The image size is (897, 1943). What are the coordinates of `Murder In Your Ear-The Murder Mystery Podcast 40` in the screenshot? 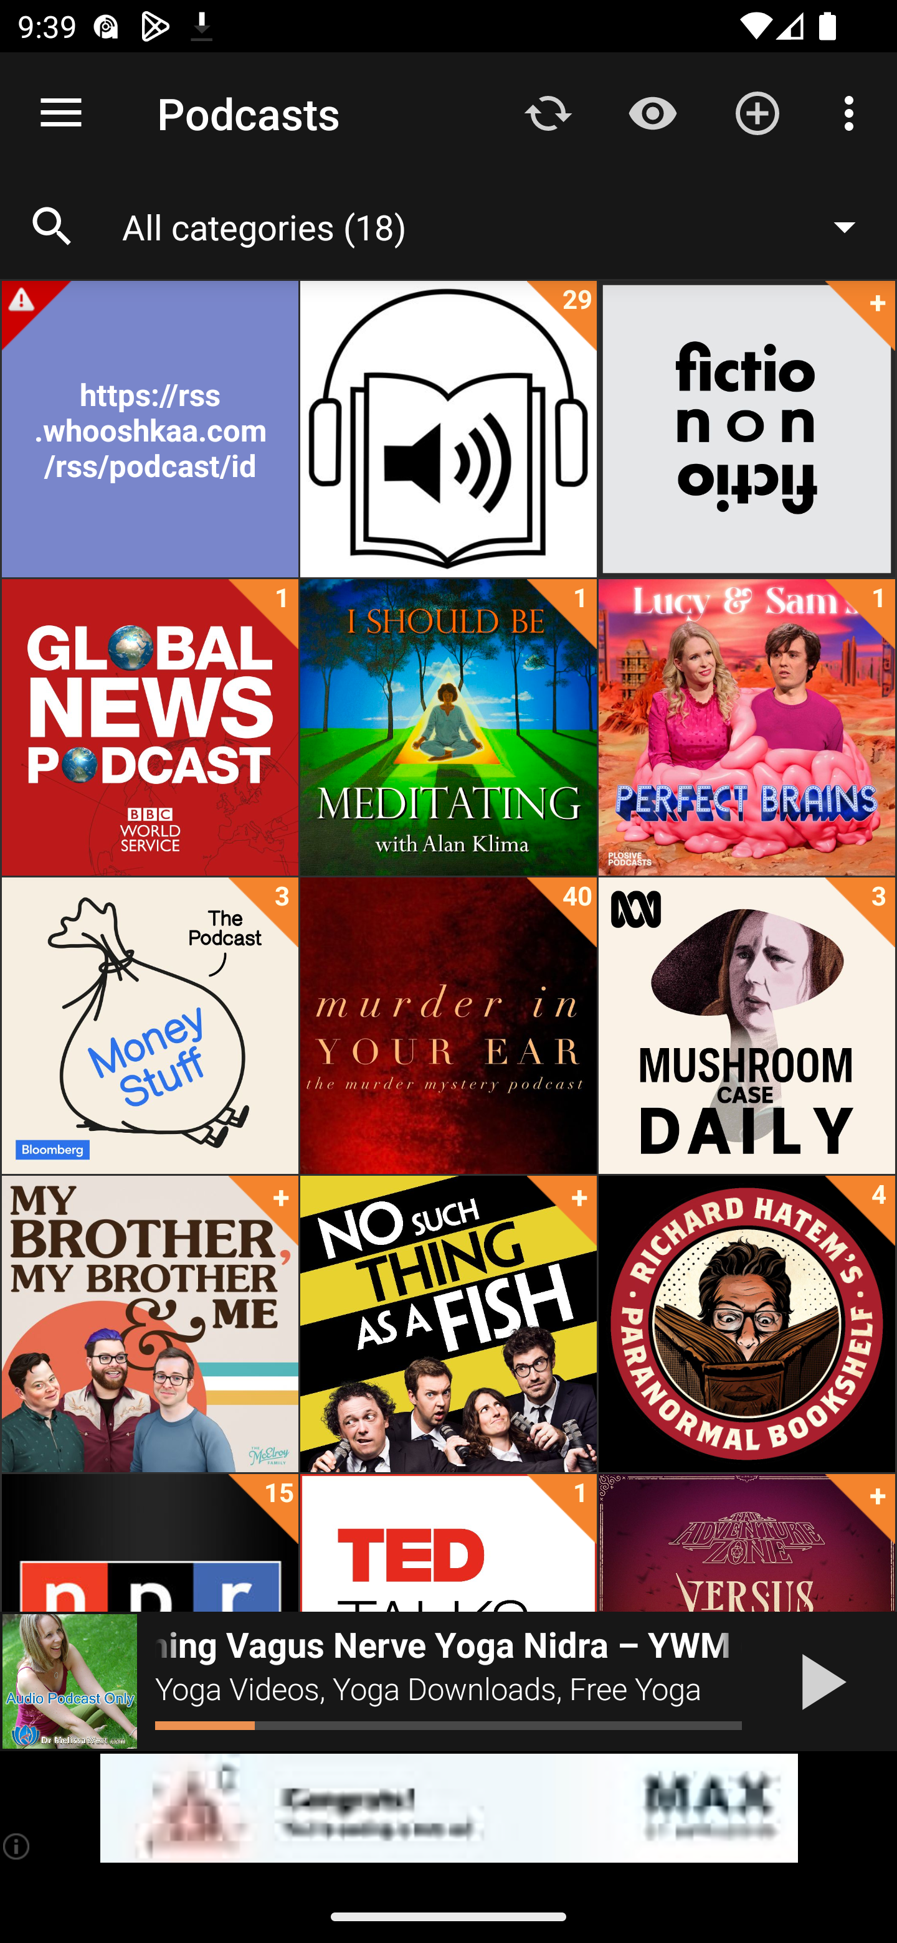 It's located at (448, 1026).